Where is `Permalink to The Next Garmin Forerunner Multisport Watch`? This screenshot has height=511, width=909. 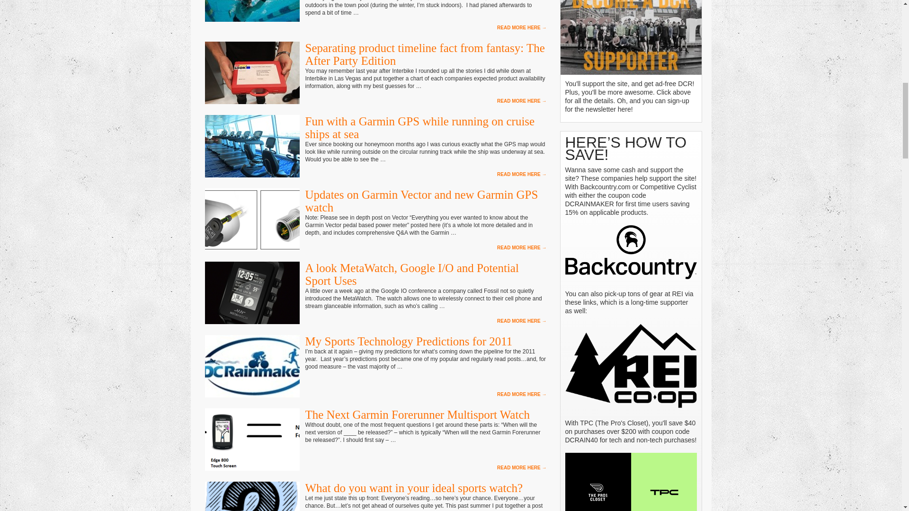 Permalink to The Next Garmin Forerunner Multisport Watch is located at coordinates (417, 414).